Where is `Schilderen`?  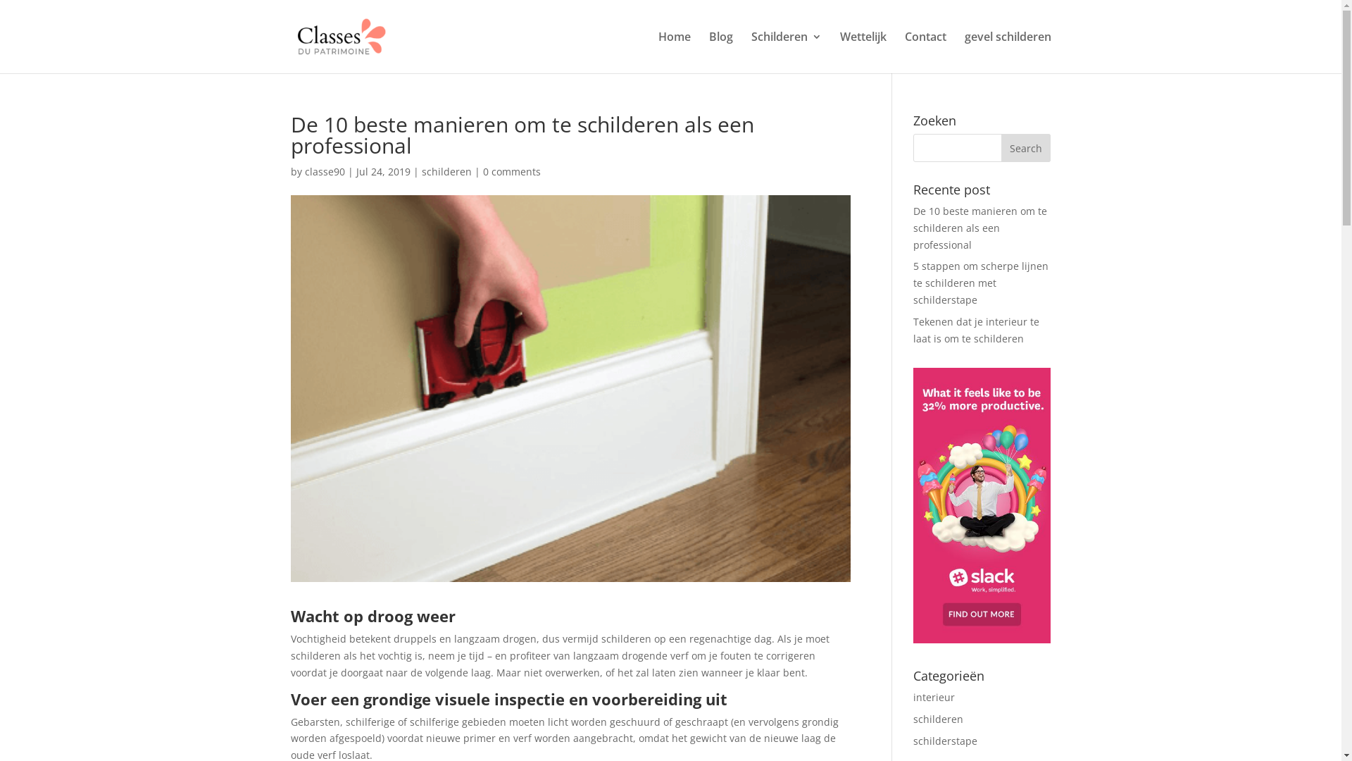
Schilderen is located at coordinates (786, 52).